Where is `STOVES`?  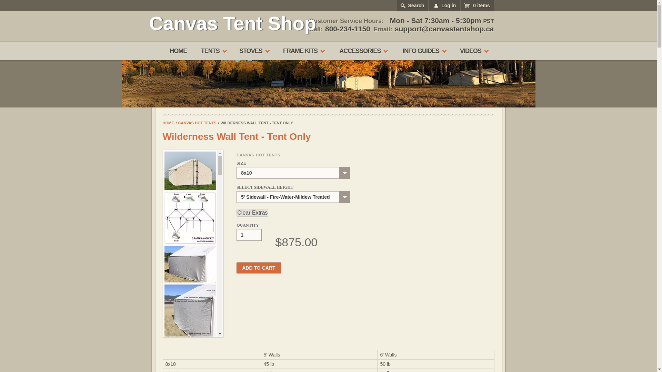
STOVES is located at coordinates (254, 51).